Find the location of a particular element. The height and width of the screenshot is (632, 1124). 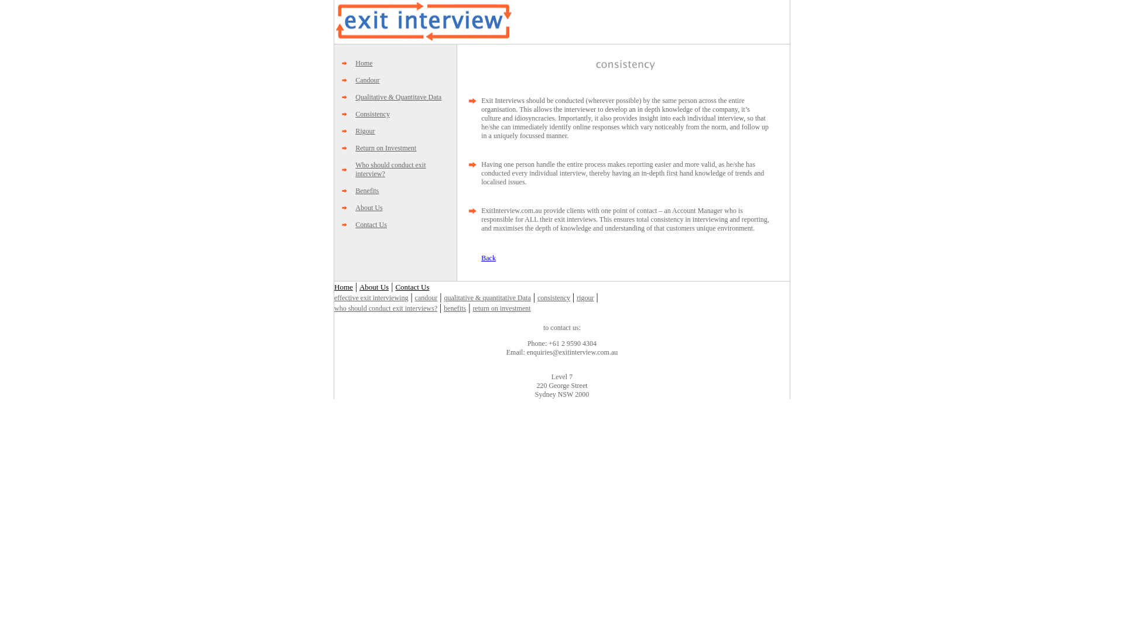

Who should conduct exit interview? is located at coordinates (390, 170).